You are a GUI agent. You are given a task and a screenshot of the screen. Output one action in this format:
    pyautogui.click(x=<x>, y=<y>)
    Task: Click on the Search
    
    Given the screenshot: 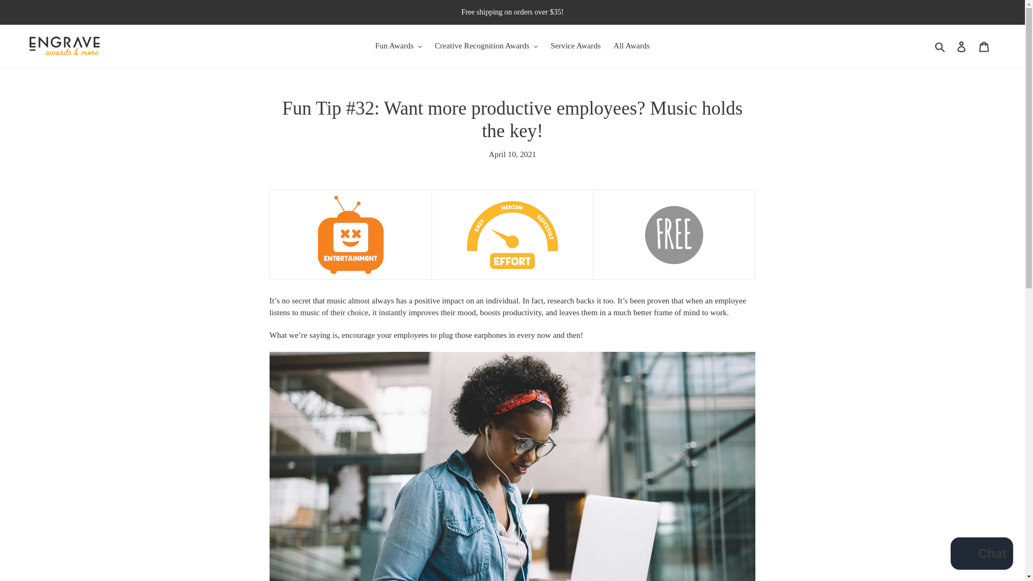 What is the action you would take?
    pyautogui.click(x=940, y=46)
    